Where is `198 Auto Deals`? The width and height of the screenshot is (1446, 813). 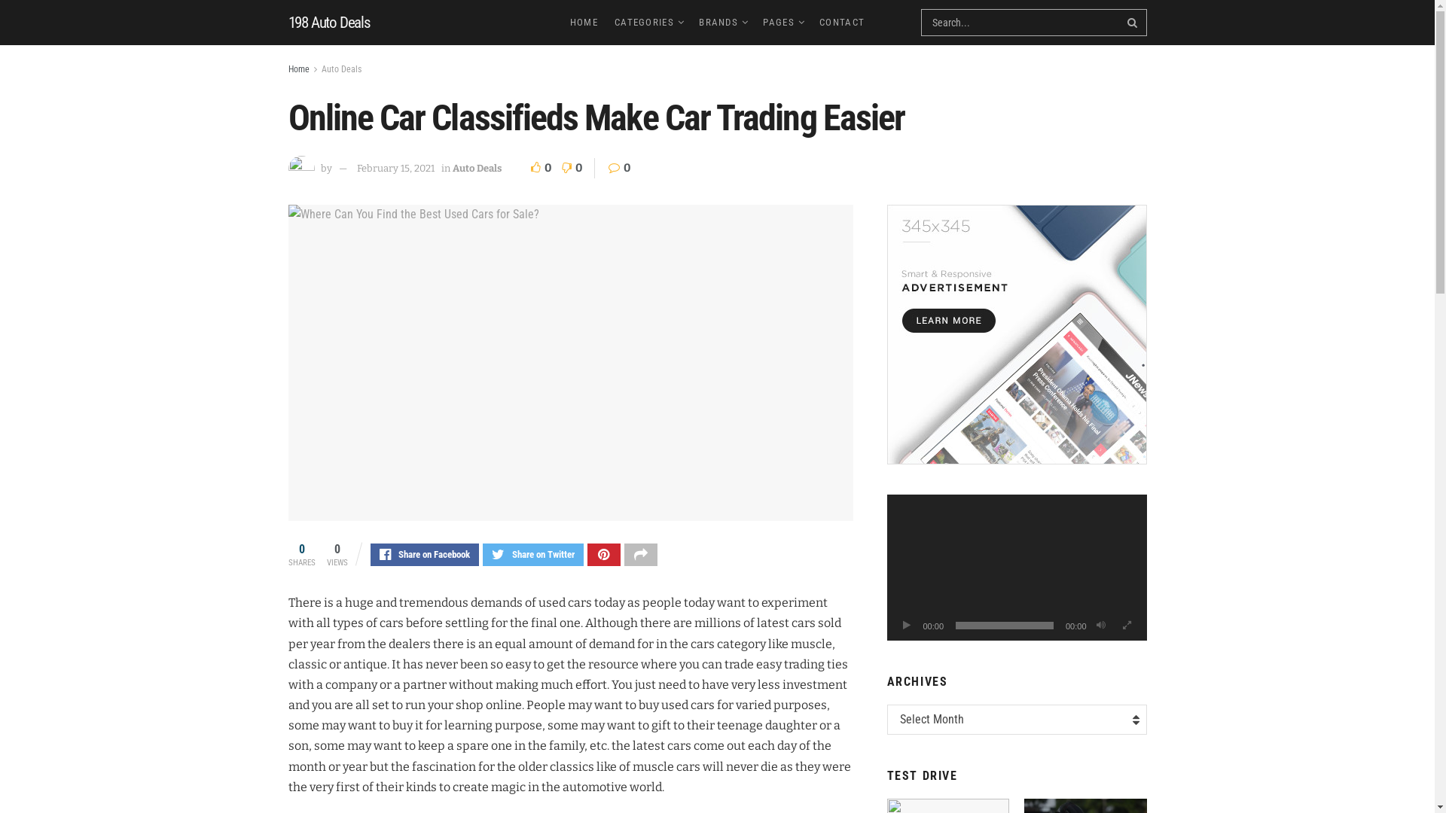
198 Auto Deals is located at coordinates (328, 23).